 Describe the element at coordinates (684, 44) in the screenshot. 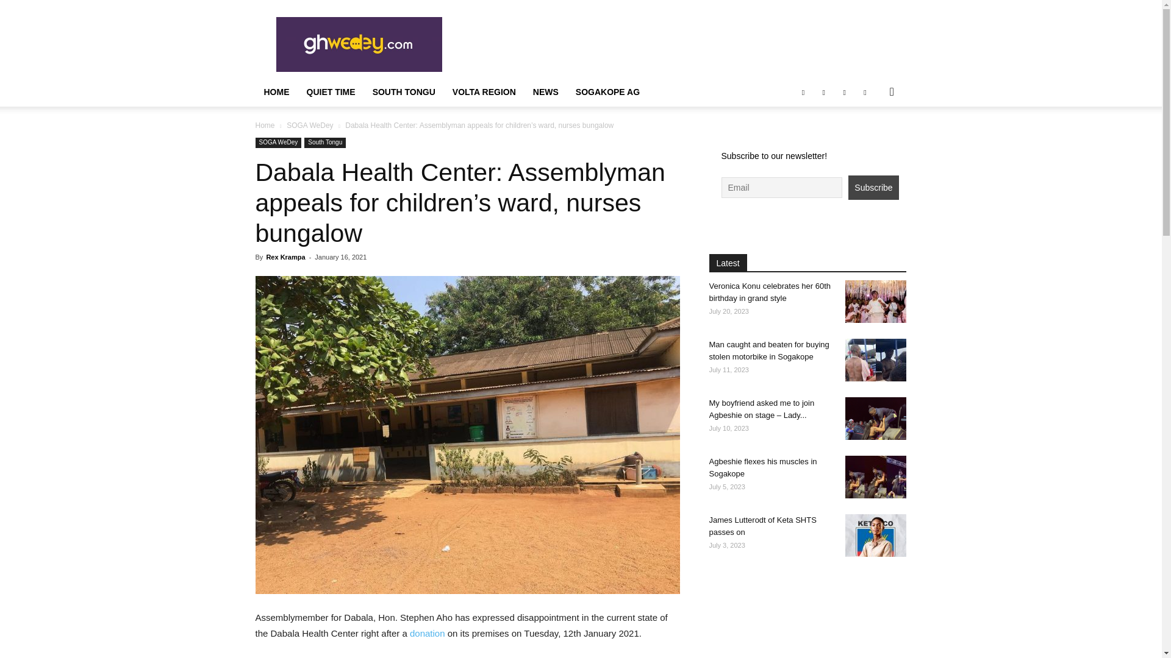

I see `Advertisement` at that location.